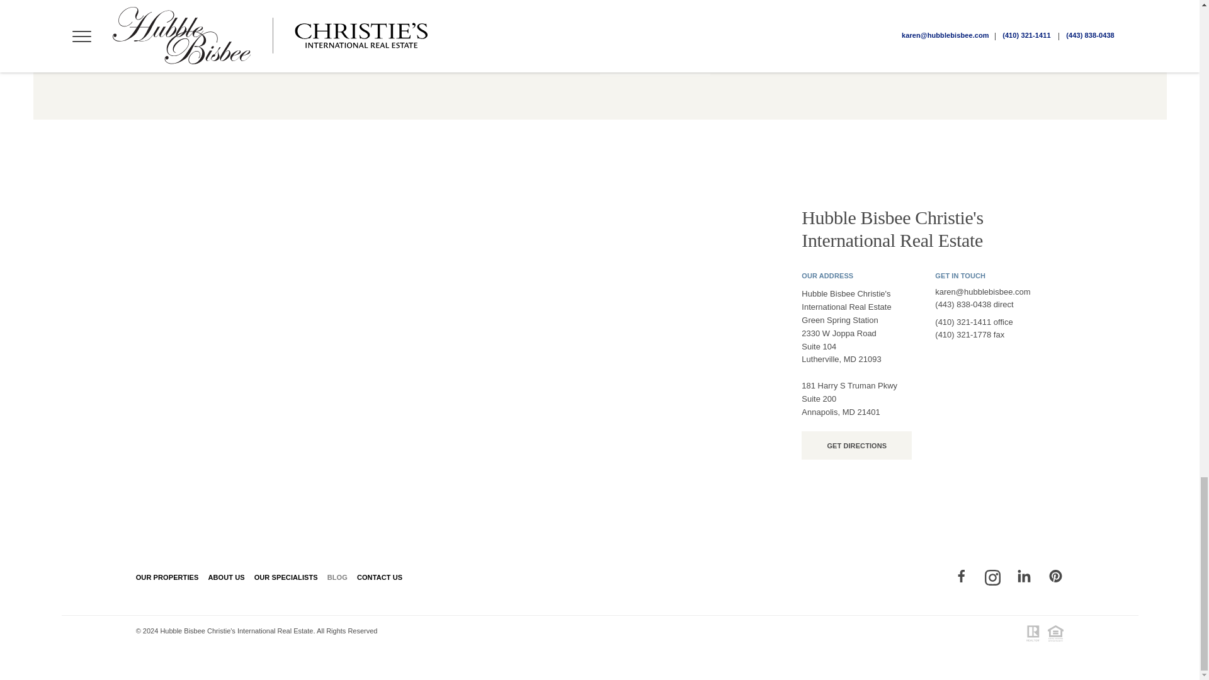 The width and height of the screenshot is (1209, 680). Describe the element at coordinates (856, 445) in the screenshot. I see `GET DIRECTIONS` at that location.